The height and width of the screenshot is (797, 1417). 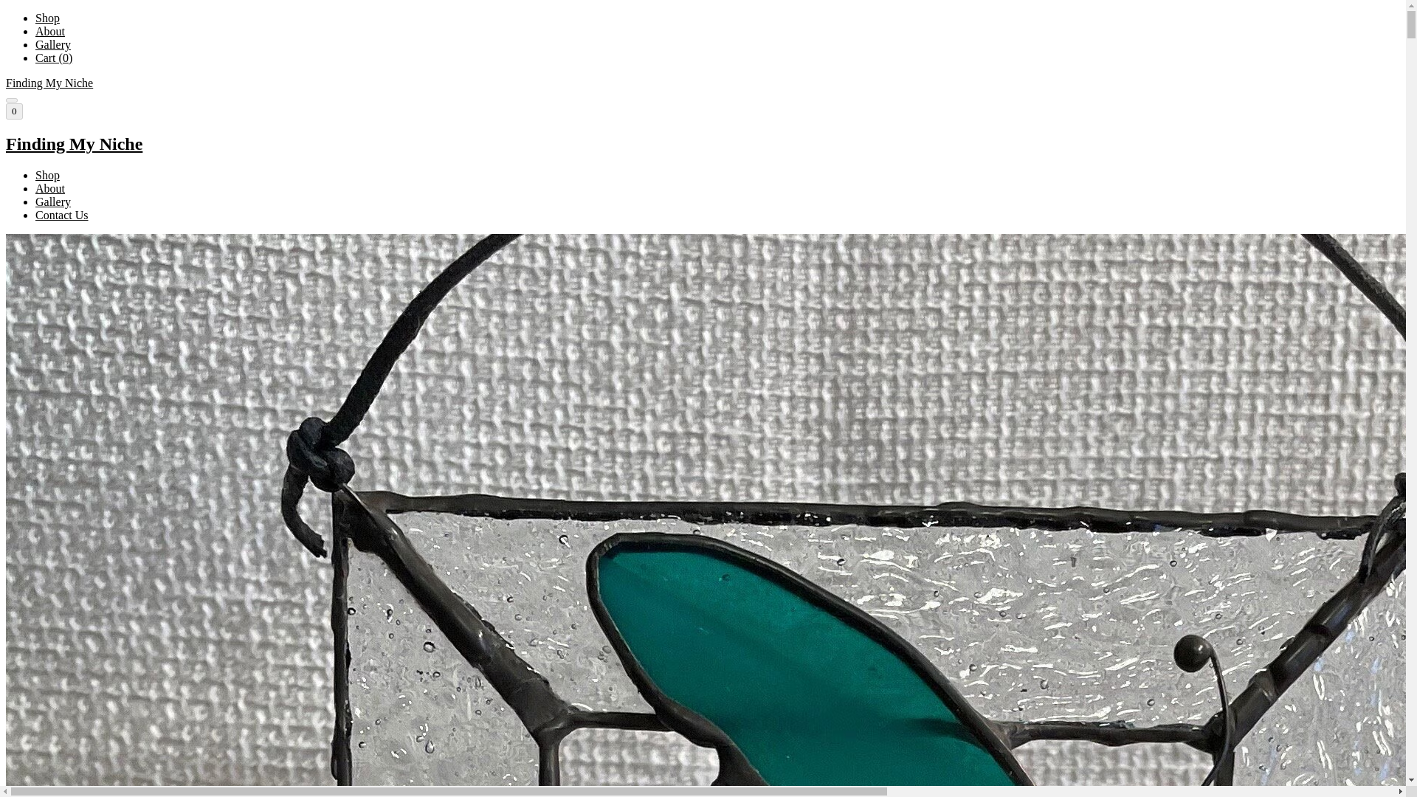 I want to click on About, so click(x=50, y=188).